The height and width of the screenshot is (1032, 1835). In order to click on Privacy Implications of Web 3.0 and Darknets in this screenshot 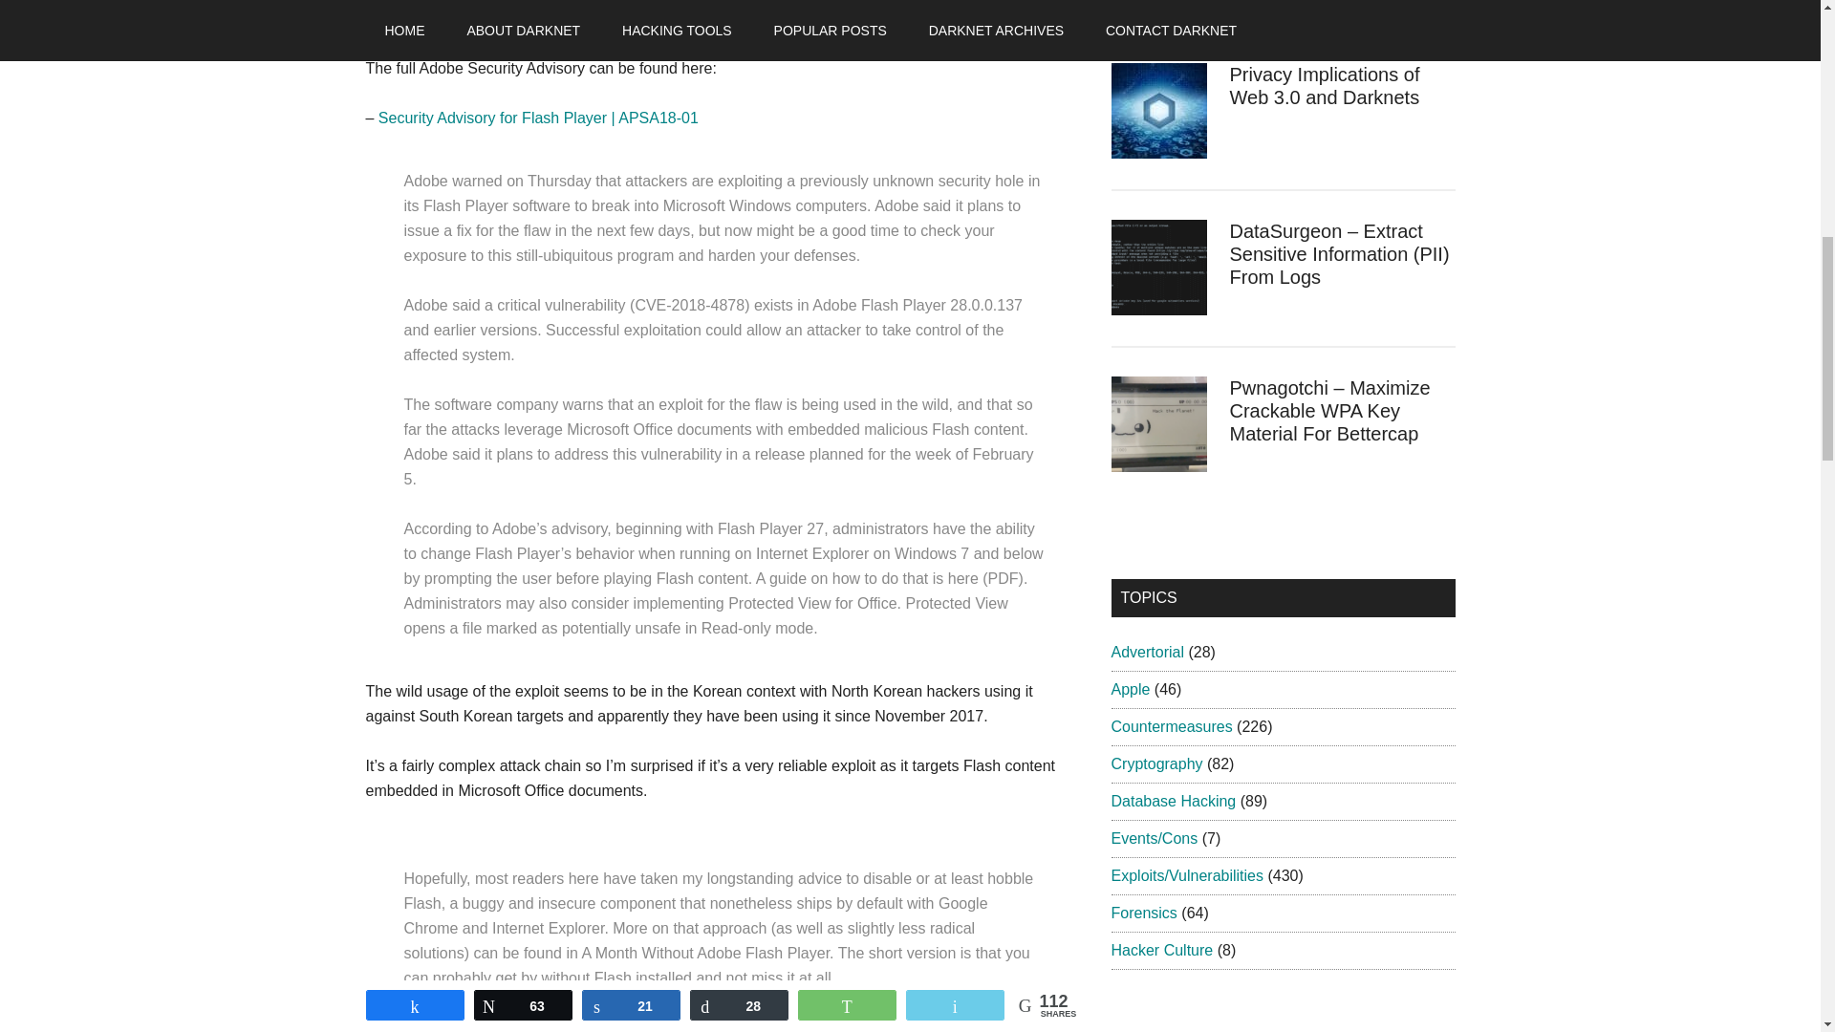, I will do `click(1324, 86)`.